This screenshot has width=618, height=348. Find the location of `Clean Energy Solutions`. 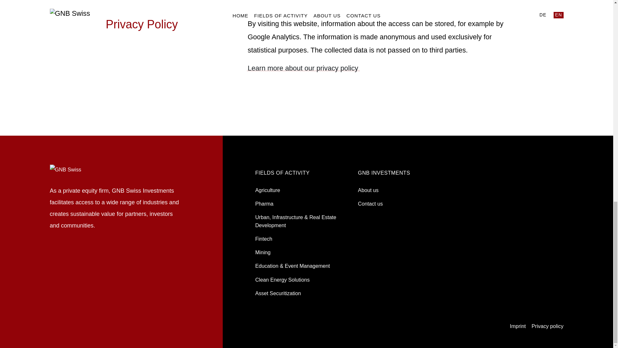

Clean Energy Solutions is located at coordinates (282, 279).